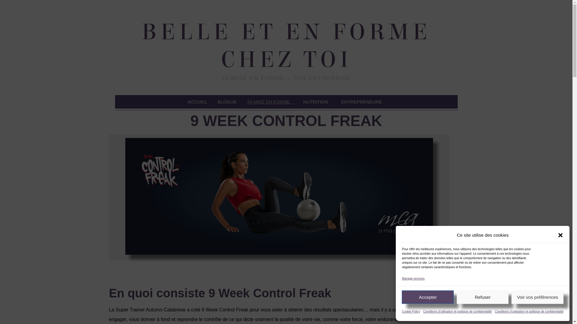 The width and height of the screenshot is (577, 324). Describe the element at coordinates (411, 312) in the screenshot. I see `Cookie Policy` at that location.